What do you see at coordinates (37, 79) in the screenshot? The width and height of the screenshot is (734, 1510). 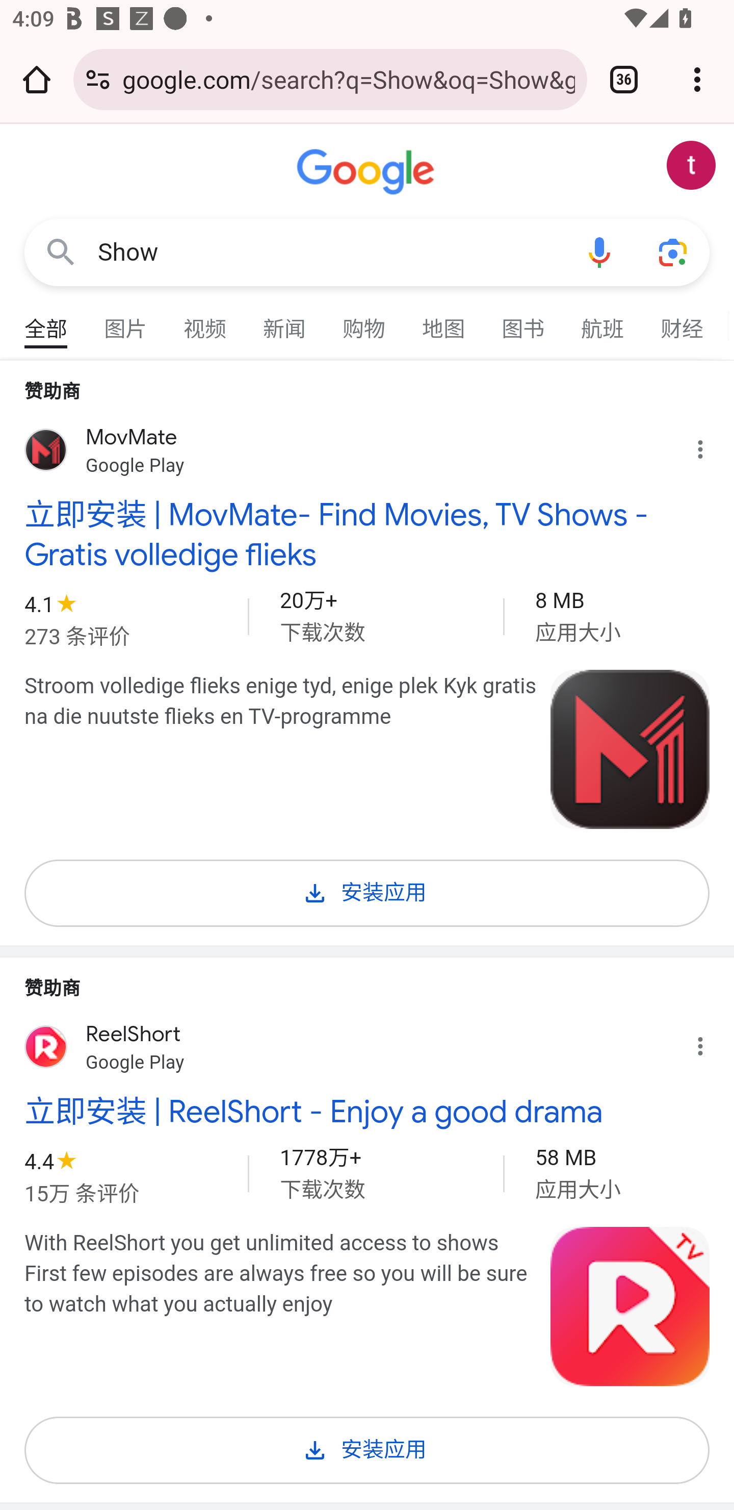 I see `Open the home page` at bounding box center [37, 79].